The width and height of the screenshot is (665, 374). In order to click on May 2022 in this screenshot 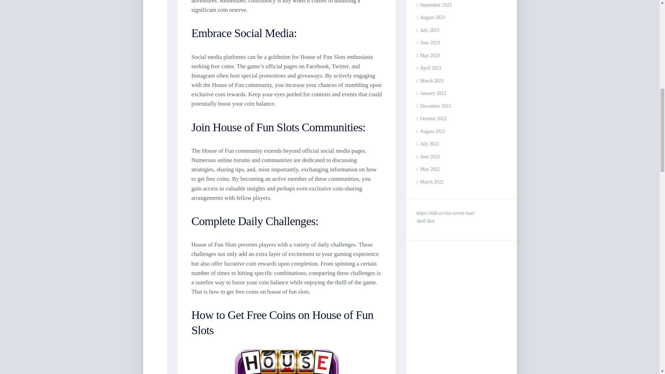, I will do `click(428, 169)`.